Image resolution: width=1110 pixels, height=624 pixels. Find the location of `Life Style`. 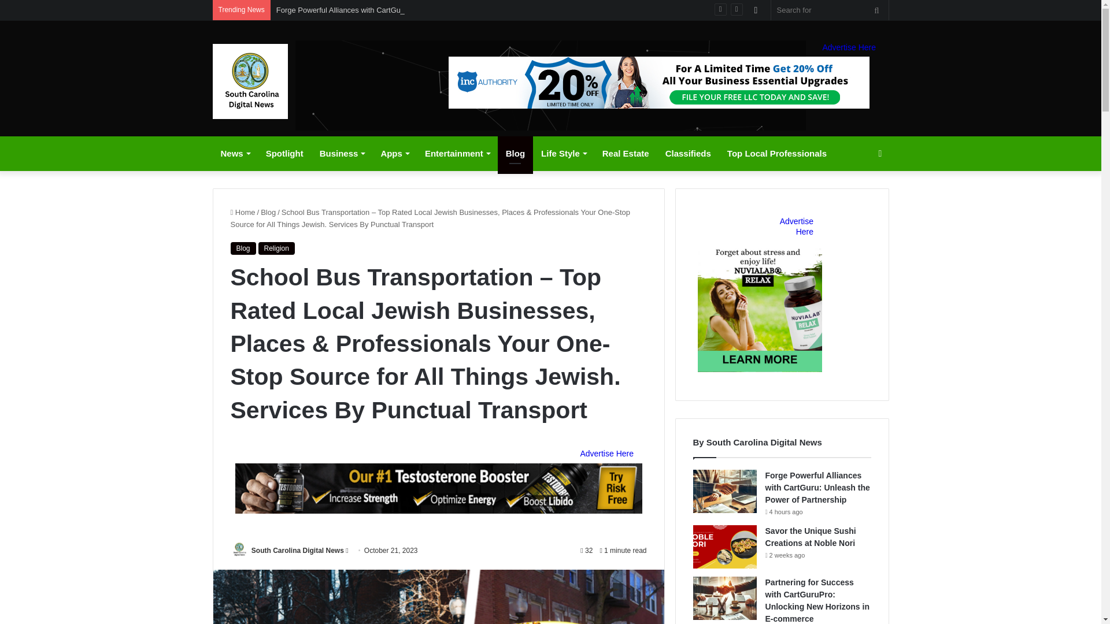

Life Style is located at coordinates (563, 154).